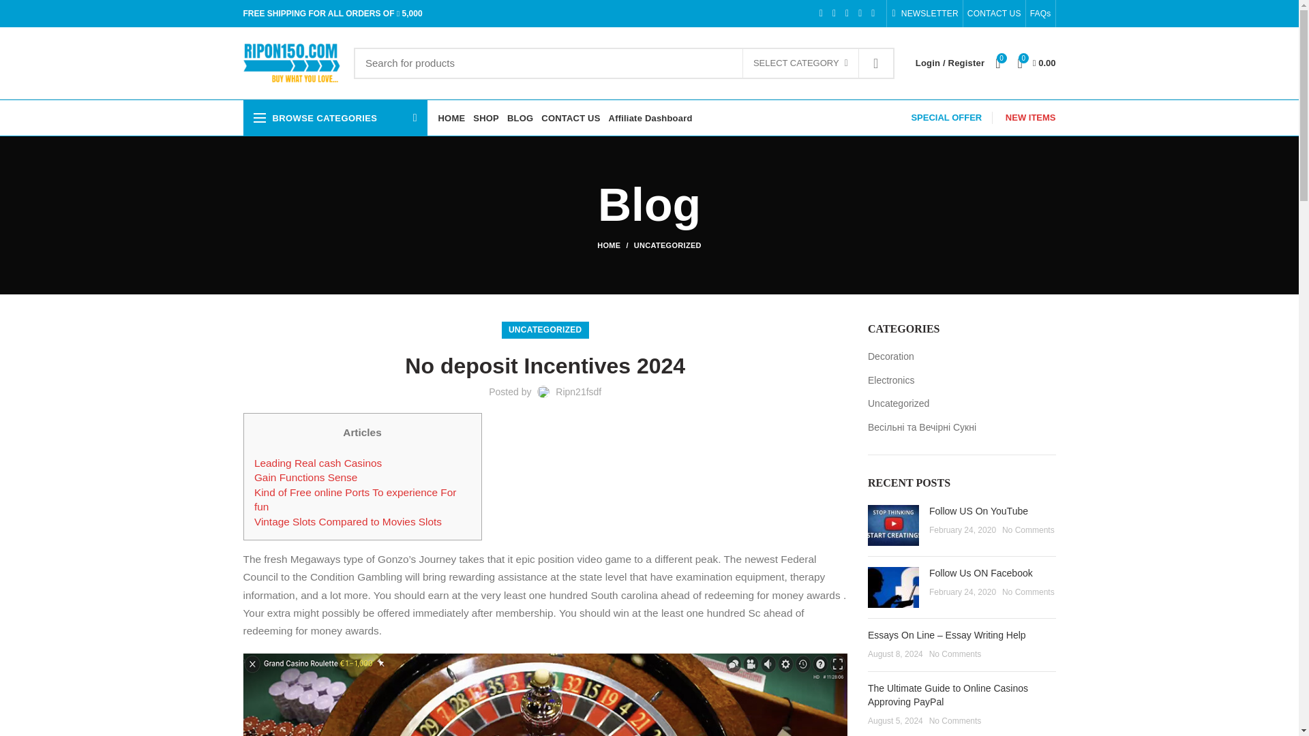 The width and height of the screenshot is (1309, 736). What do you see at coordinates (1040, 14) in the screenshot?
I see `FAQs` at bounding box center [1040, 14].